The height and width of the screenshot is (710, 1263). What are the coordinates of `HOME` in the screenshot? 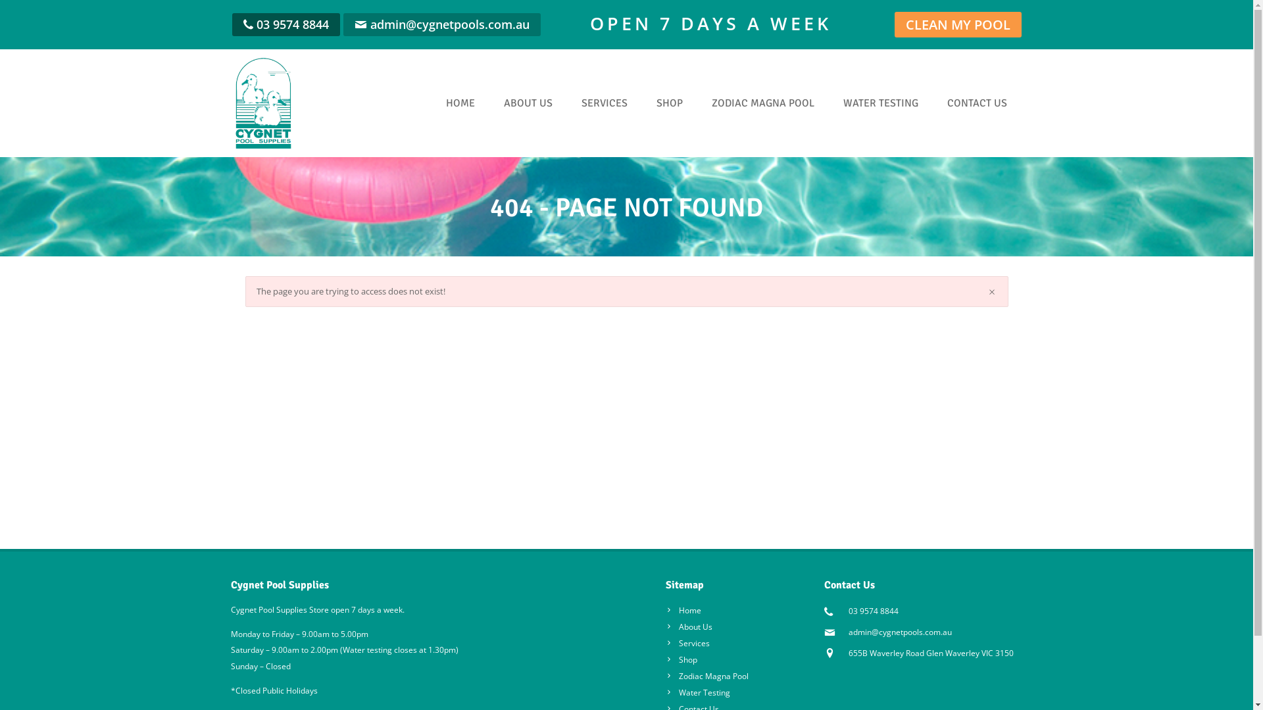 It's located at (460, 103).